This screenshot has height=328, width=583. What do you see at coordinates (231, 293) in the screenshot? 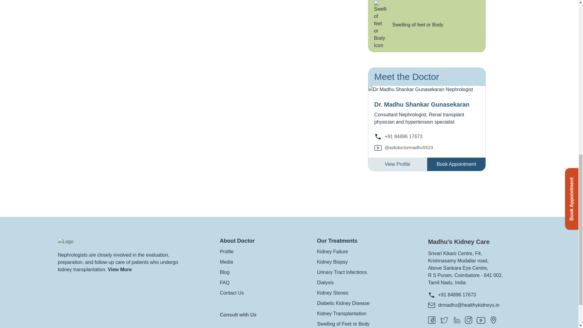
I see `Contact Us` at bounding box center [231, 293].